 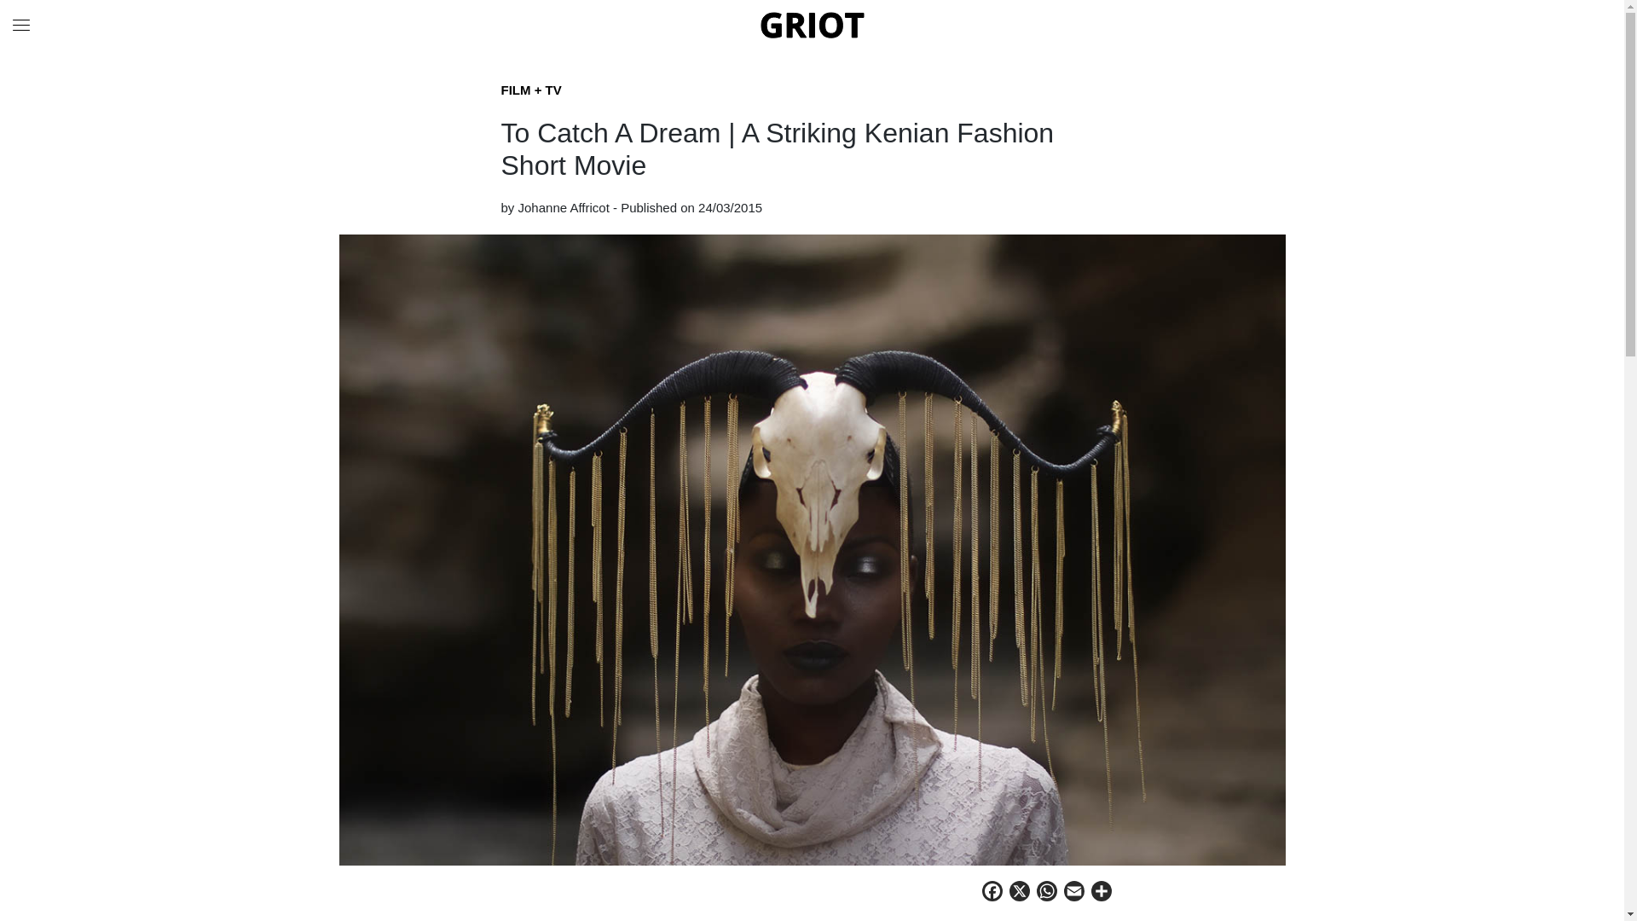 What do you see at coordinates (812, 25) in the screenshot?
I see `GRIOT` at bounding box center [812, 25].